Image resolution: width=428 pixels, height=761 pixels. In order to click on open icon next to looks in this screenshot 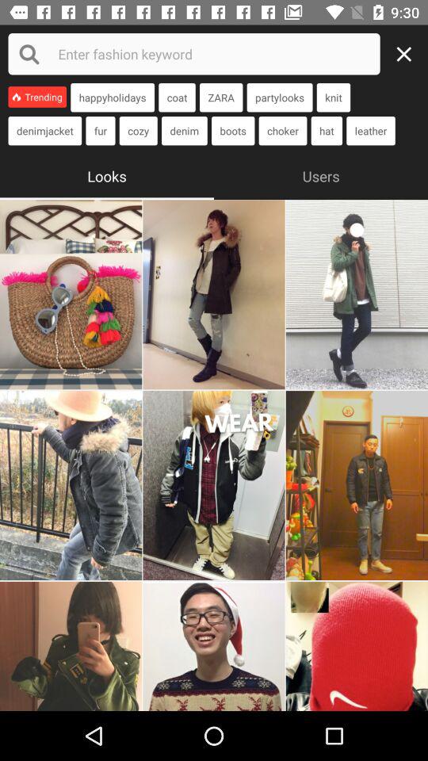, I will do `click(321, 174)`.